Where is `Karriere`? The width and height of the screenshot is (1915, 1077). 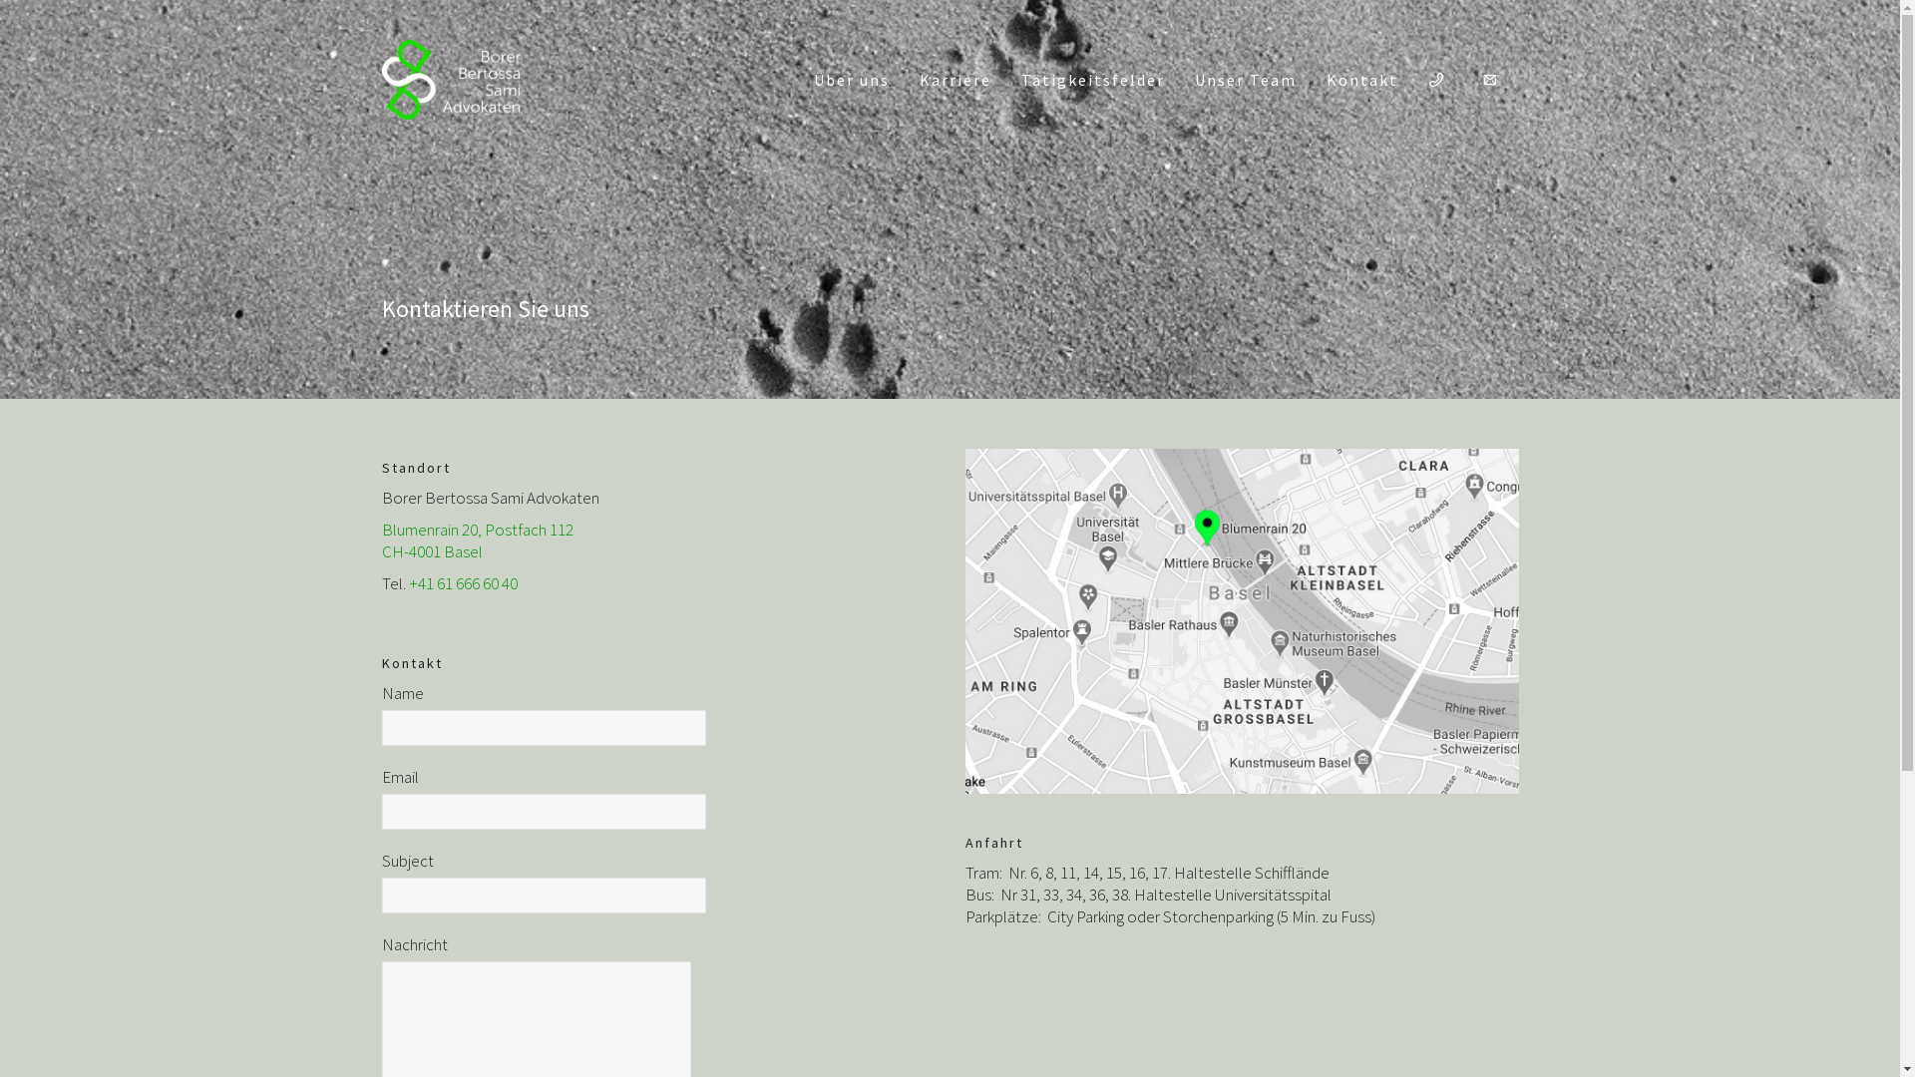 Karriere is located at coordinates (955, 80).